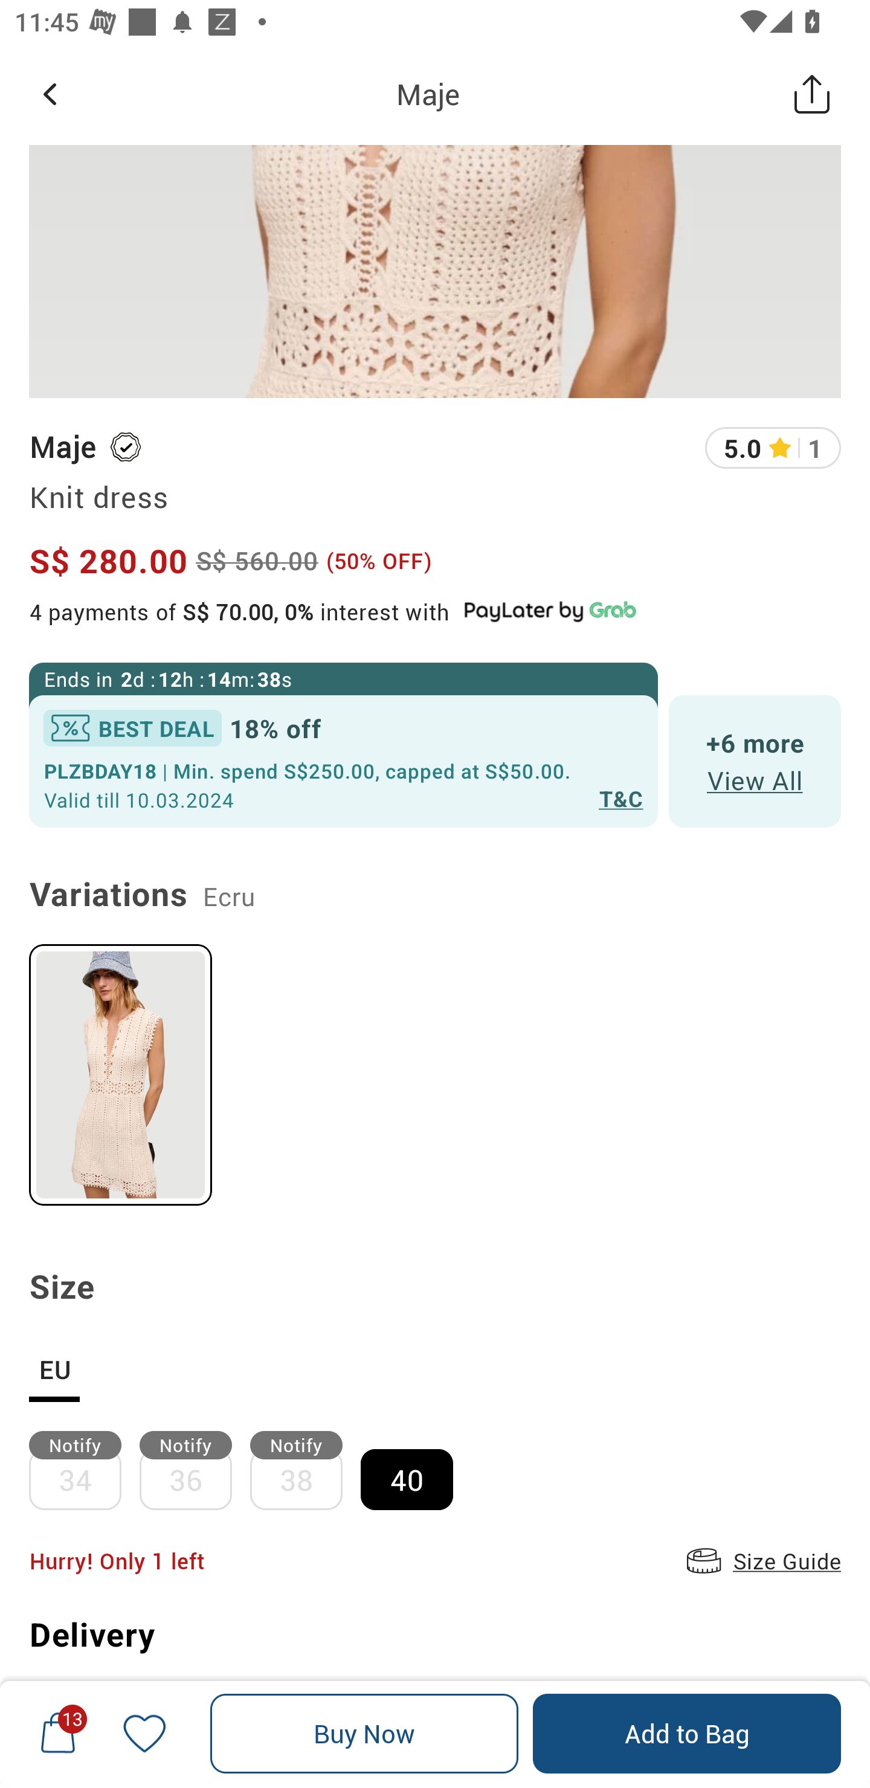 This screenshot has width=870, height=1788. I want to click on 13, so click(58, 1733).